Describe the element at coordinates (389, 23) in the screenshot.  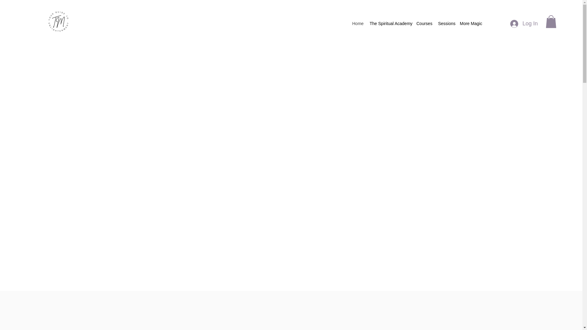
I see `The Spiritual Academy` at that location.